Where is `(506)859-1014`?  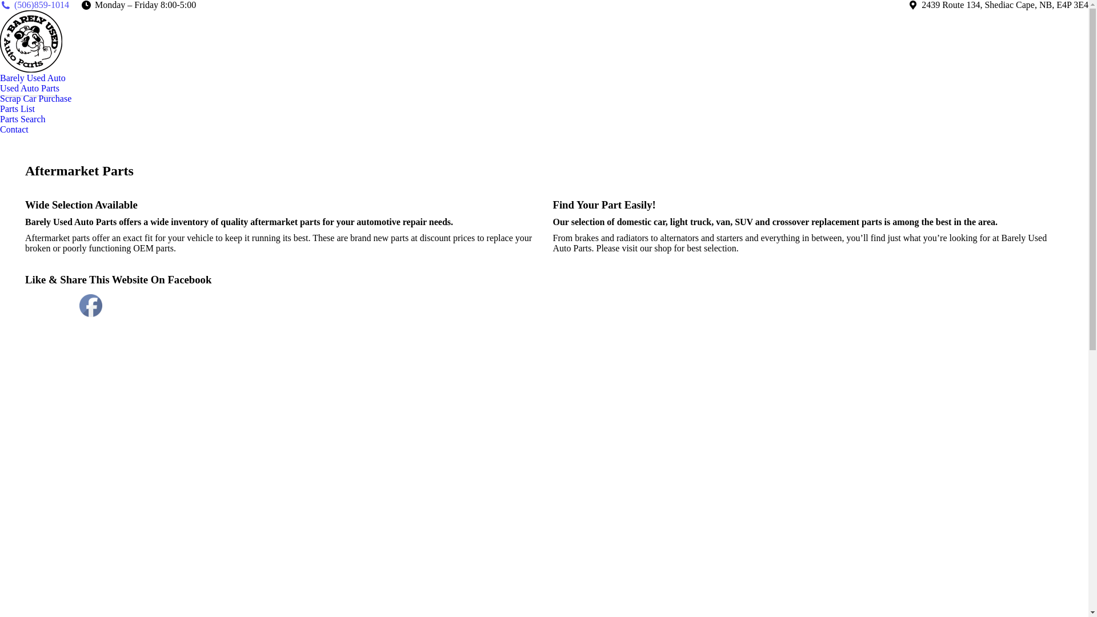
(506)859-1014 is located at coordinates (34, 5).